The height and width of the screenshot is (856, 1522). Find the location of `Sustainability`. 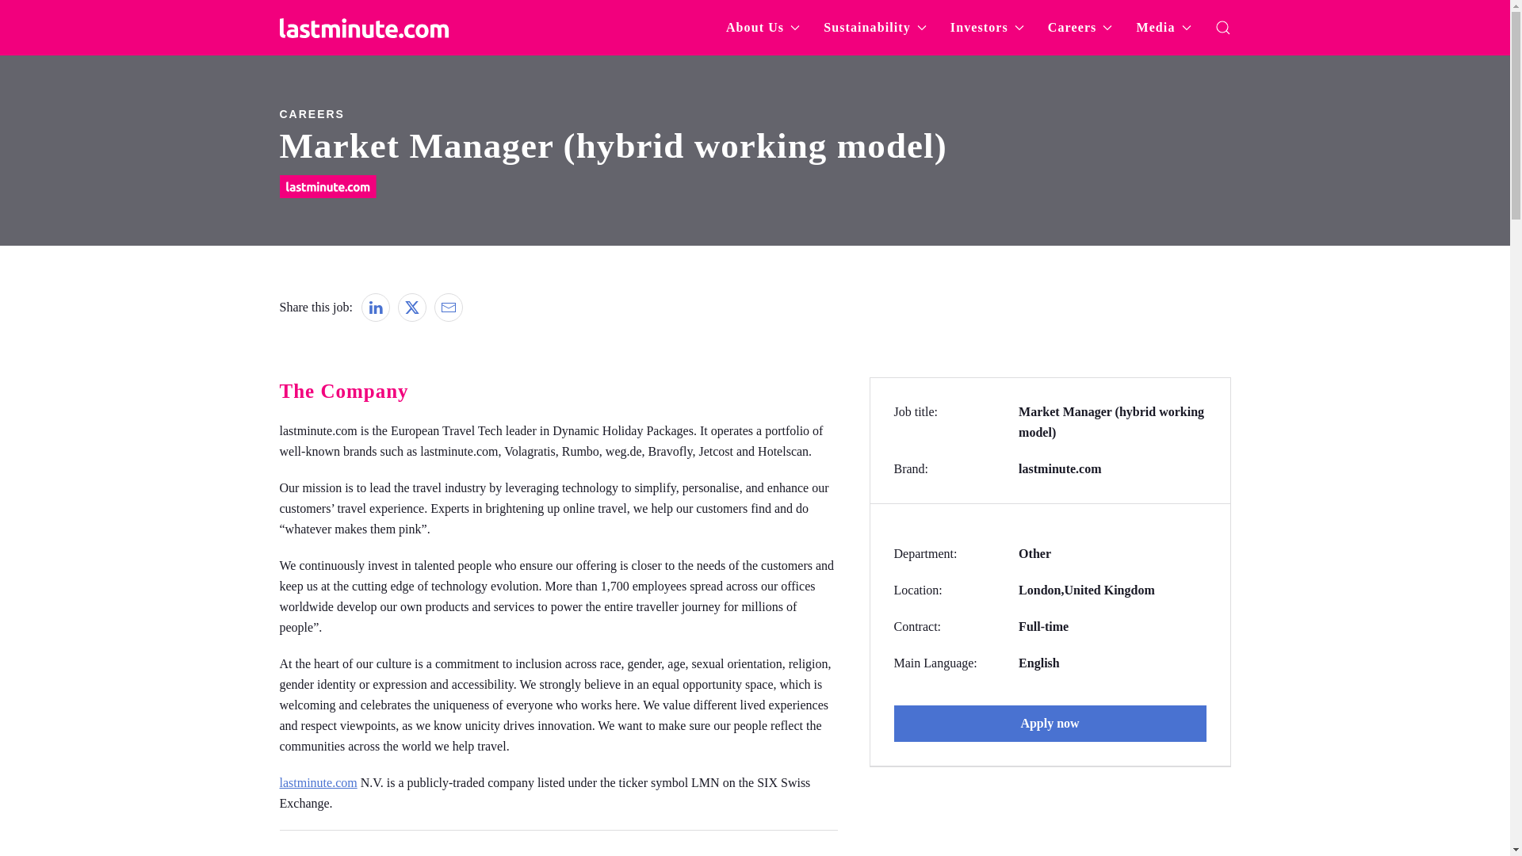

Sustainability is located at coordinates (875, 28).